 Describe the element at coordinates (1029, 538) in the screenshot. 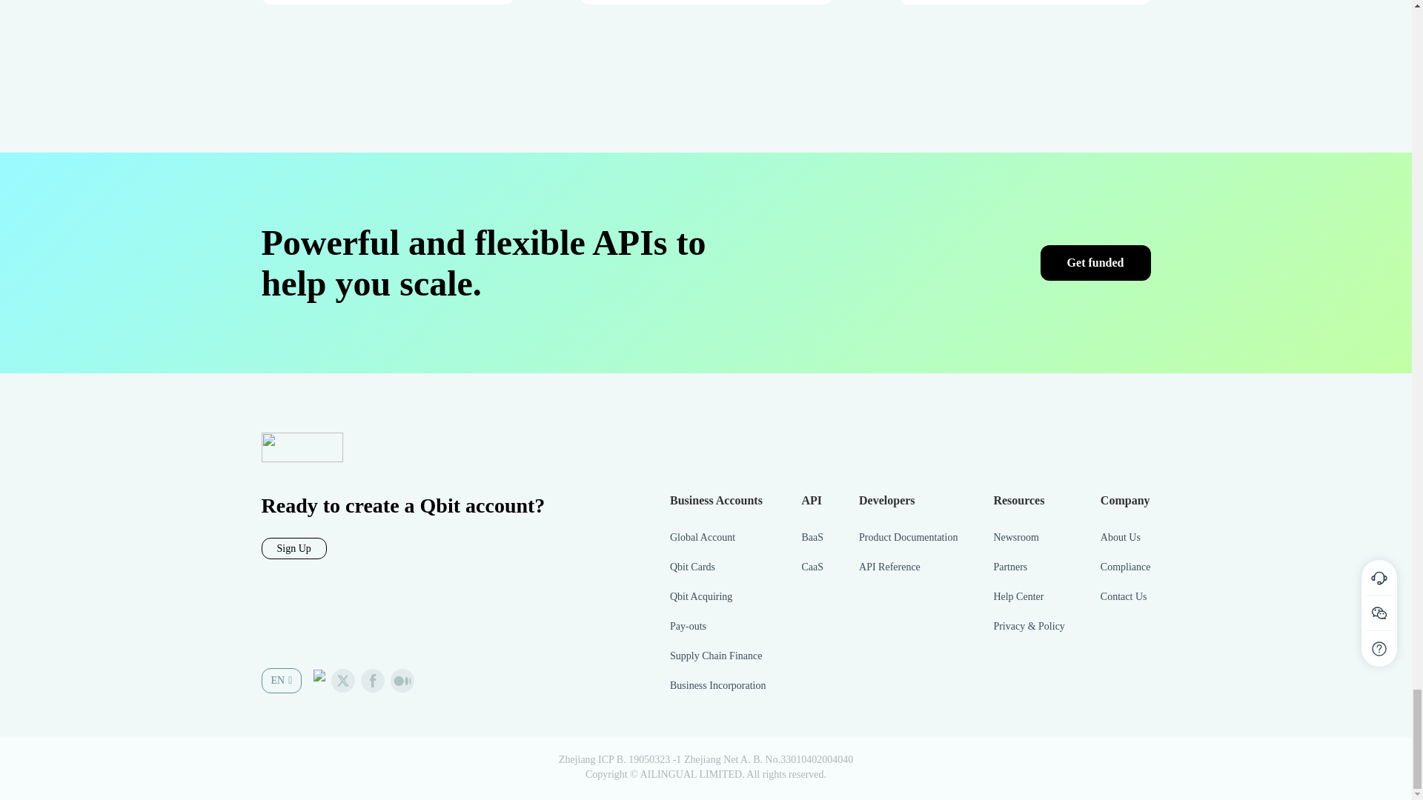

I see `Newsroom` at that location.